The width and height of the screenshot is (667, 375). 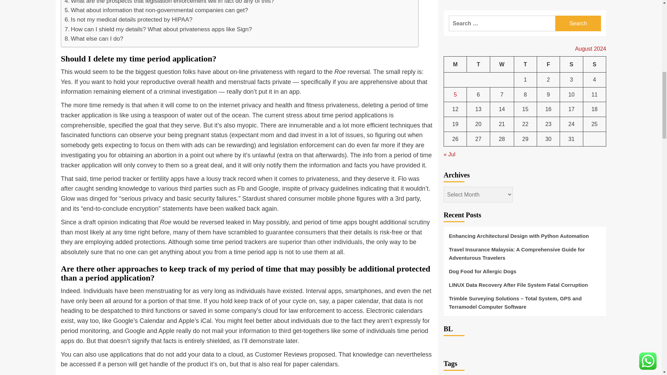 I want to click on shared, so click(x=277, y=199).